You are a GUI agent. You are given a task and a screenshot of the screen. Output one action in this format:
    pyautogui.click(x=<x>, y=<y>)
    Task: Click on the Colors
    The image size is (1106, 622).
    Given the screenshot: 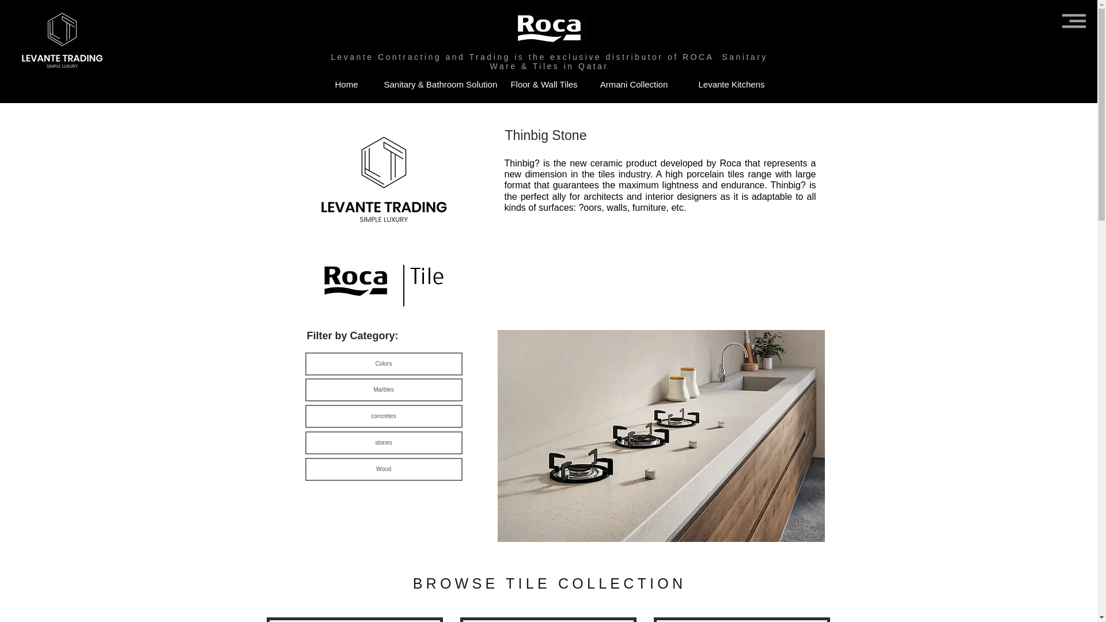 What is the action you would take?
    pyautogui.click(x=384, y=364)
    